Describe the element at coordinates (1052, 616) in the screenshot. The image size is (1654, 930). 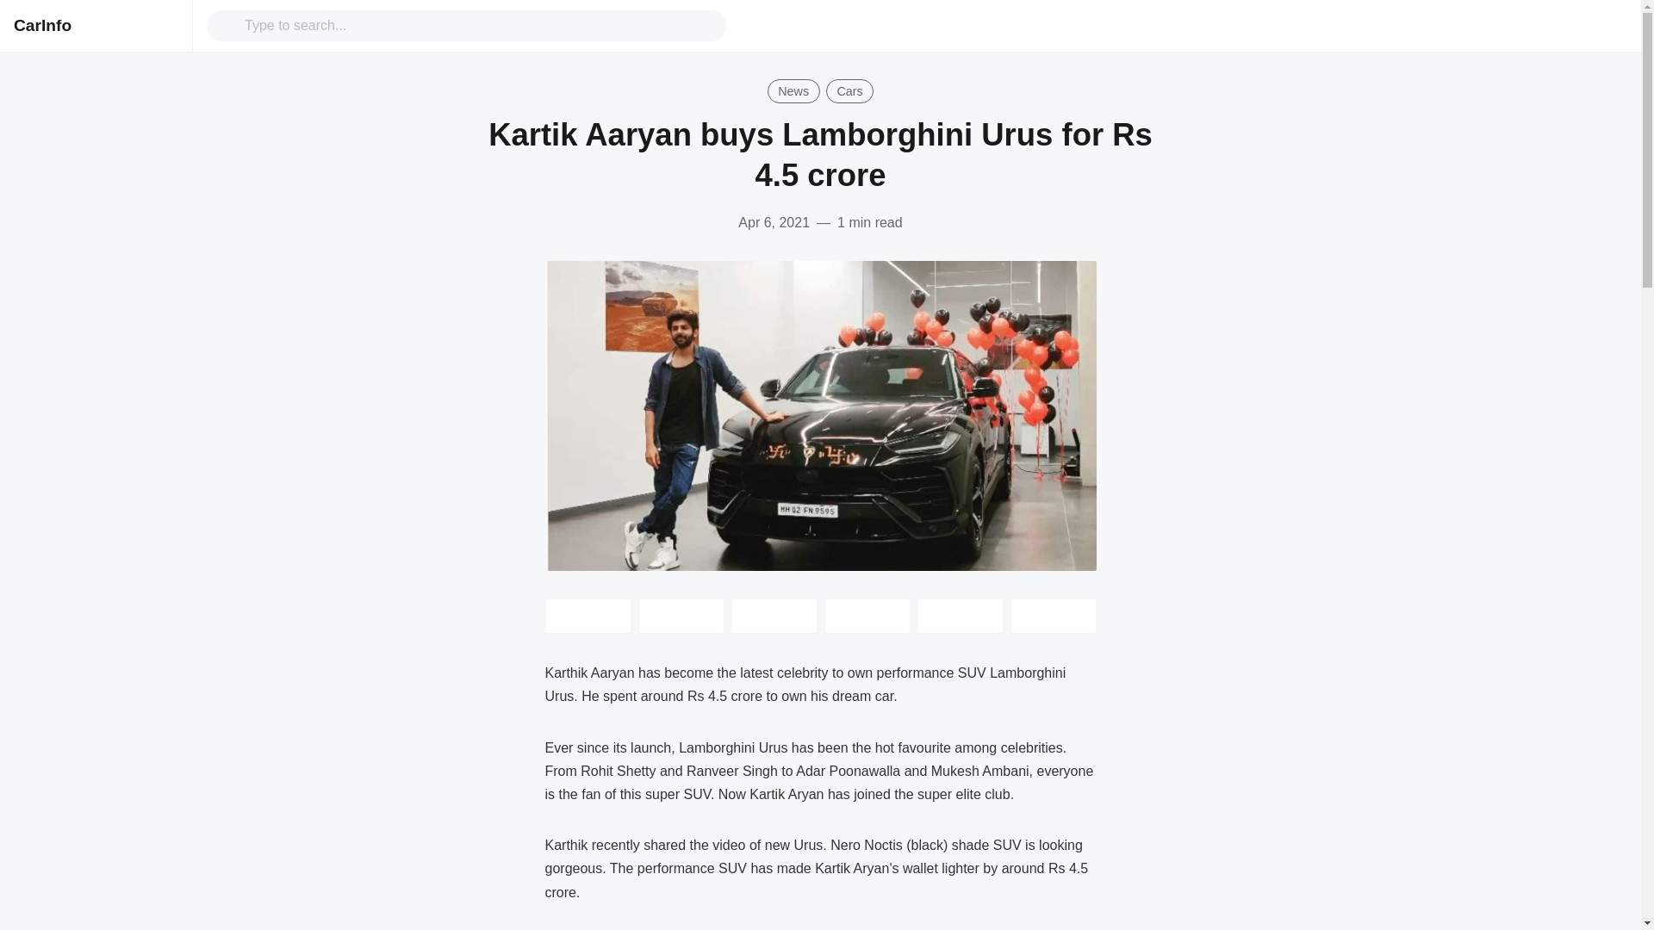
I see `Bookmark` at that location.